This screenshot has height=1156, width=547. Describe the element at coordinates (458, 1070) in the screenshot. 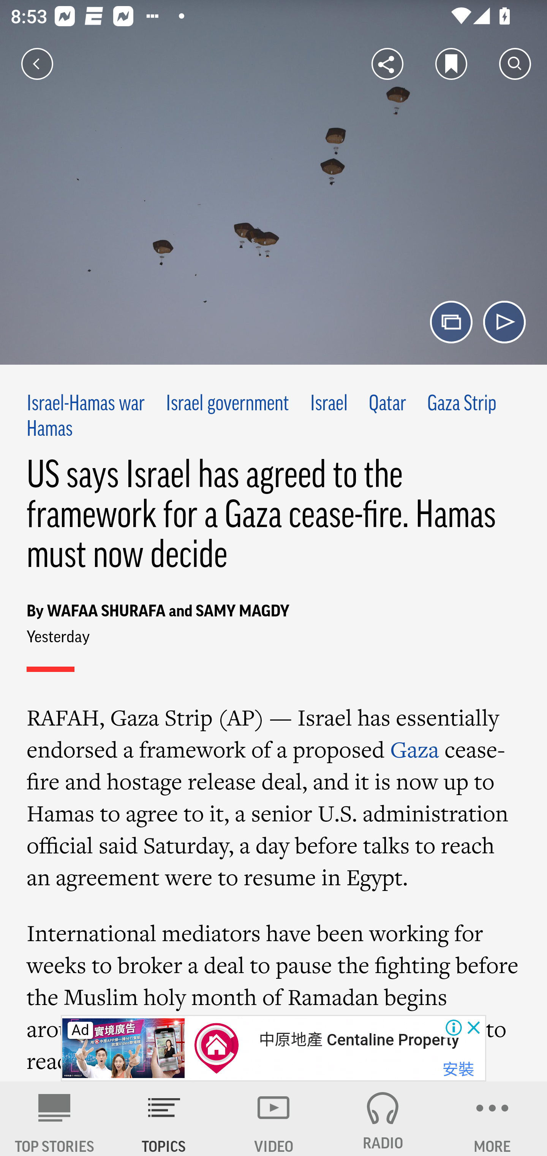

I see `安裝` at that location.